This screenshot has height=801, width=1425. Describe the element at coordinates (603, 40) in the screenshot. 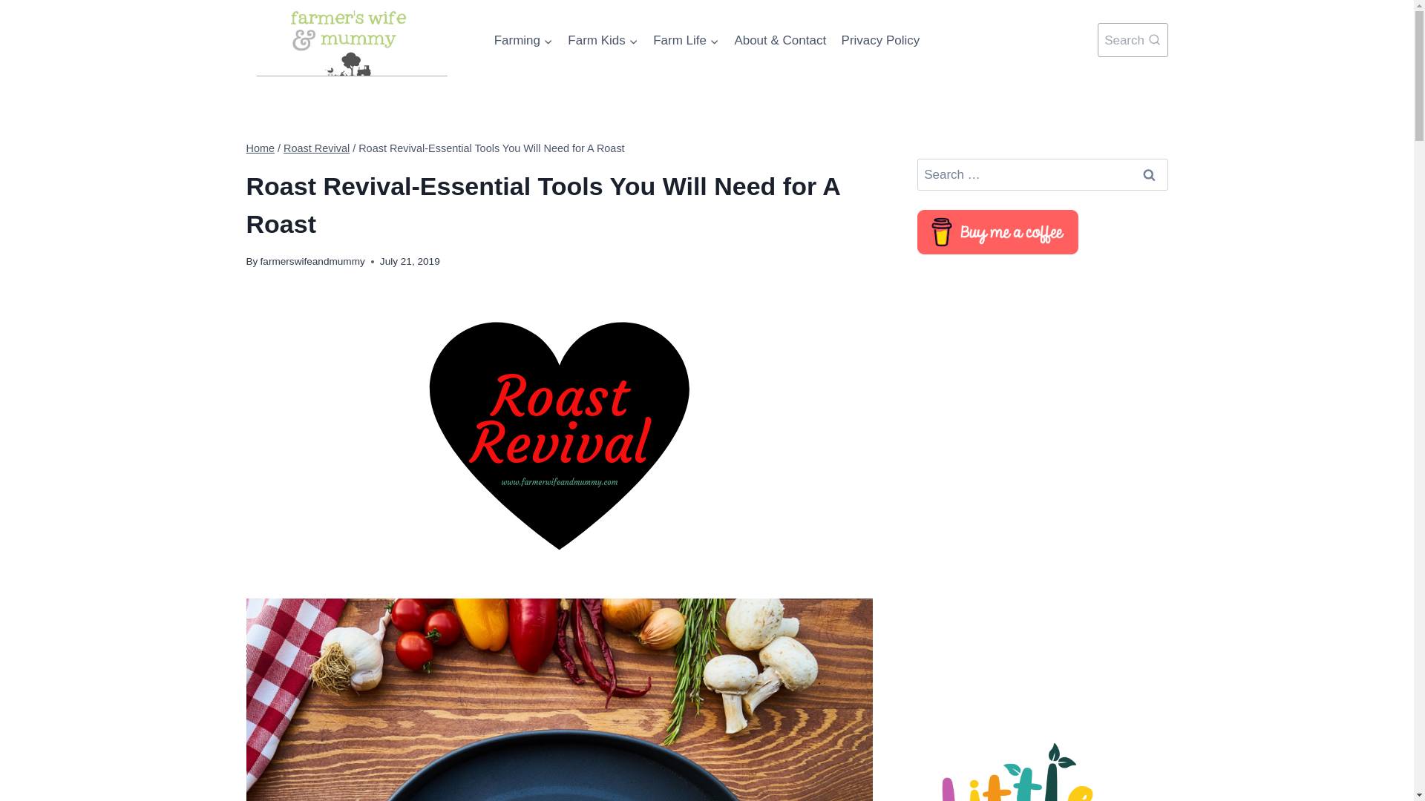

I see `Farm Kids` at that location.